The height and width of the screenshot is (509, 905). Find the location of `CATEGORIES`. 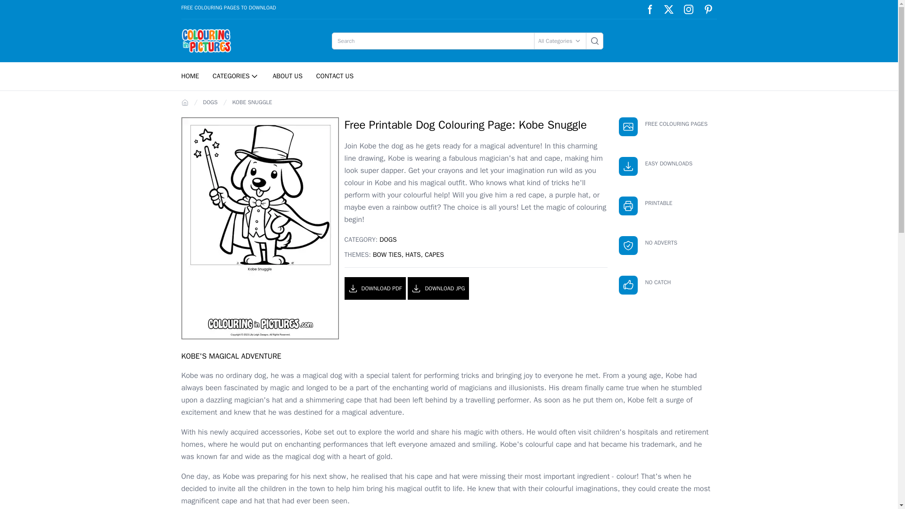

CATEGORIES is located at coordinates (236, 76).